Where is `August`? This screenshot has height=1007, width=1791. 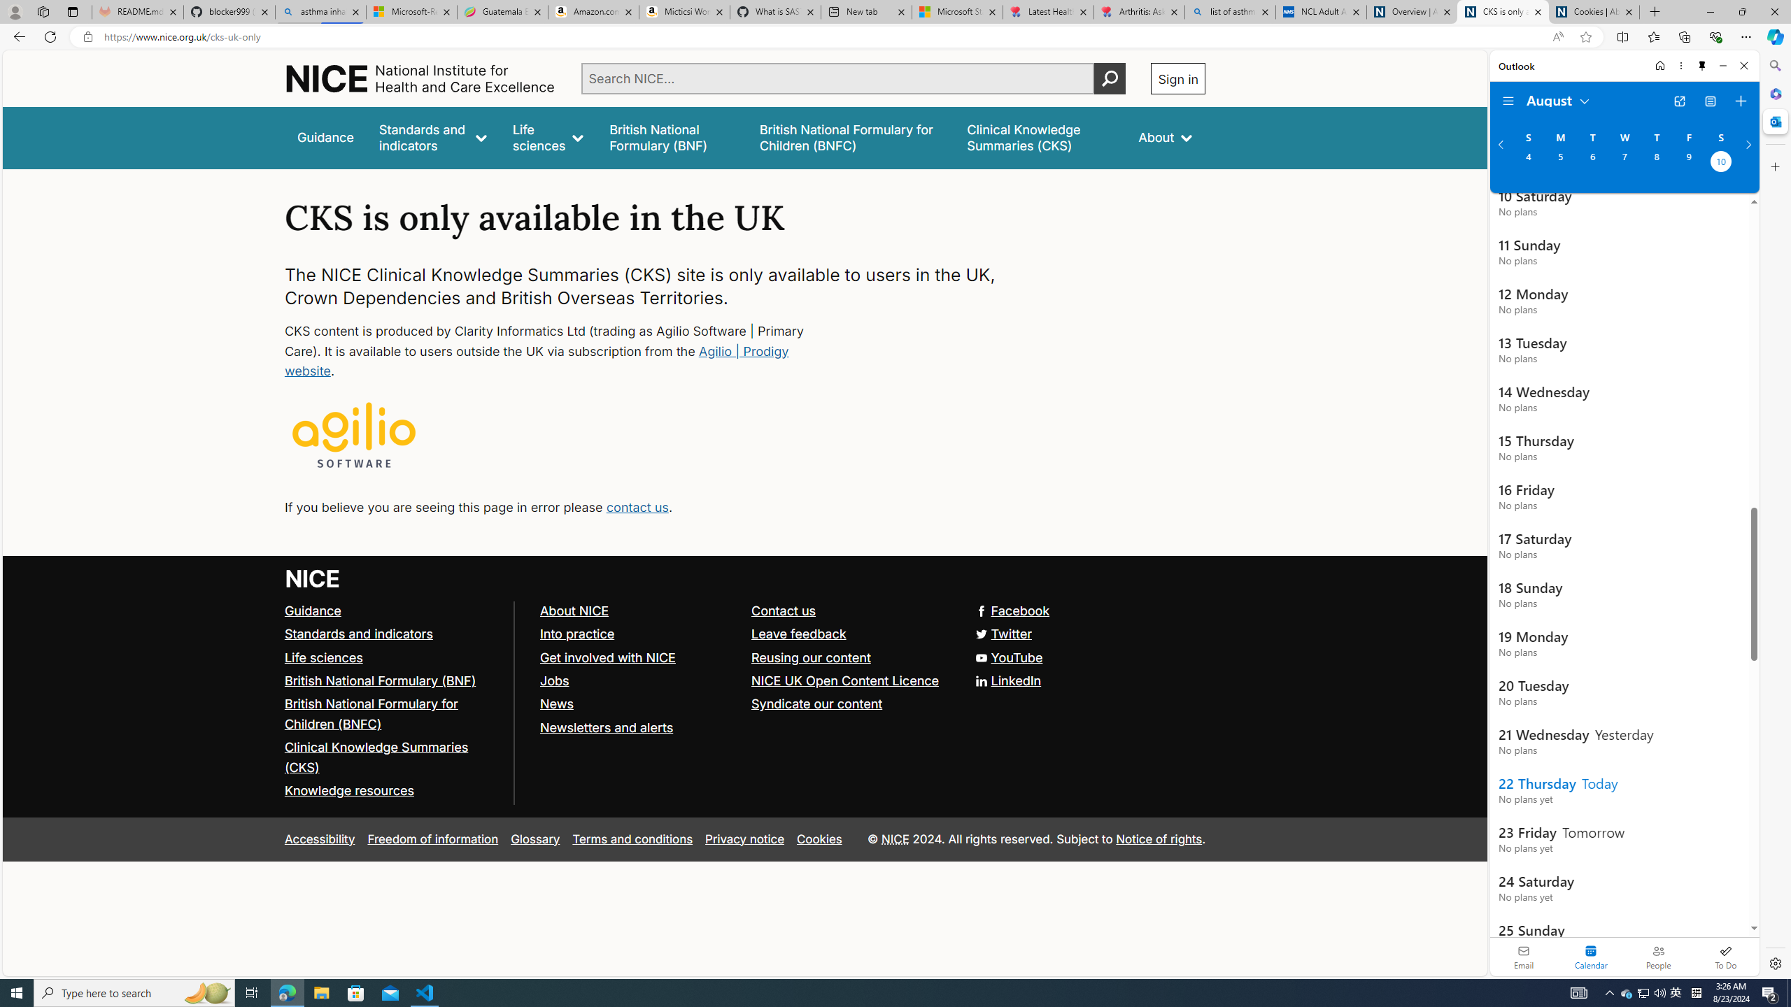
August is located at coordinates (1559, 99).